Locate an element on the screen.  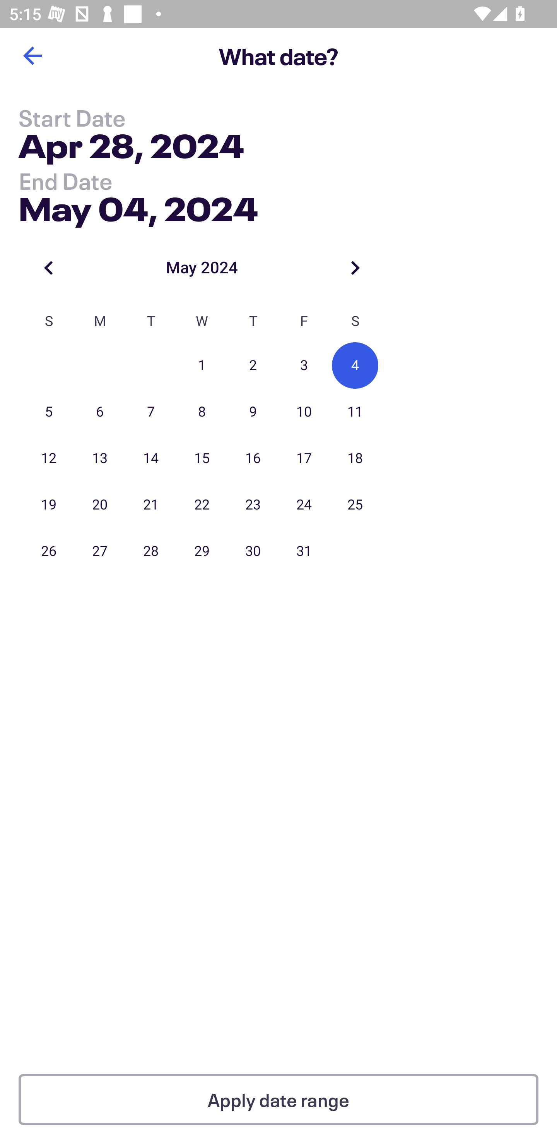
7 07 May 2024 is located at coordinates (151, 412).